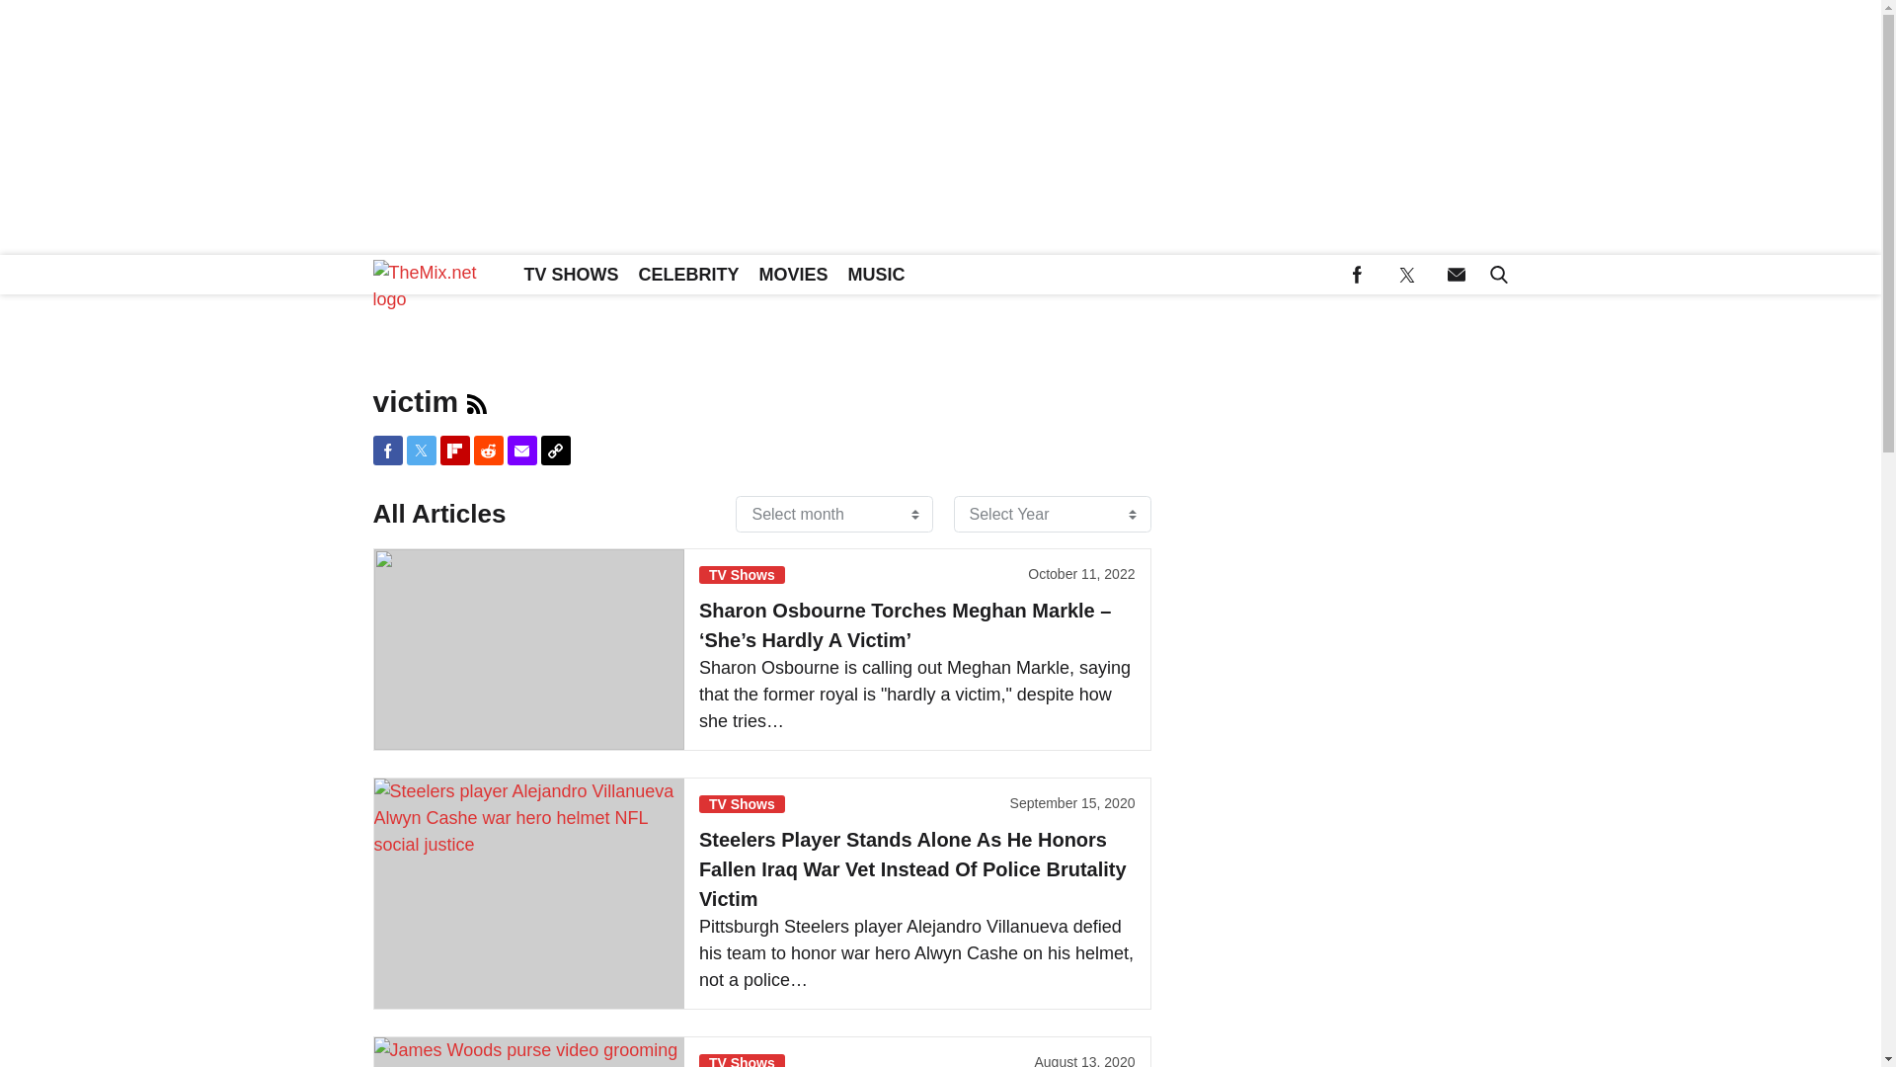 Image resolution: width=1896 pixels, height=1067 pixels. What do you see at coordinates (1357, 275) in the screenshot?
I see `Follow us on Facebook` at bounding box center [1357, 275].